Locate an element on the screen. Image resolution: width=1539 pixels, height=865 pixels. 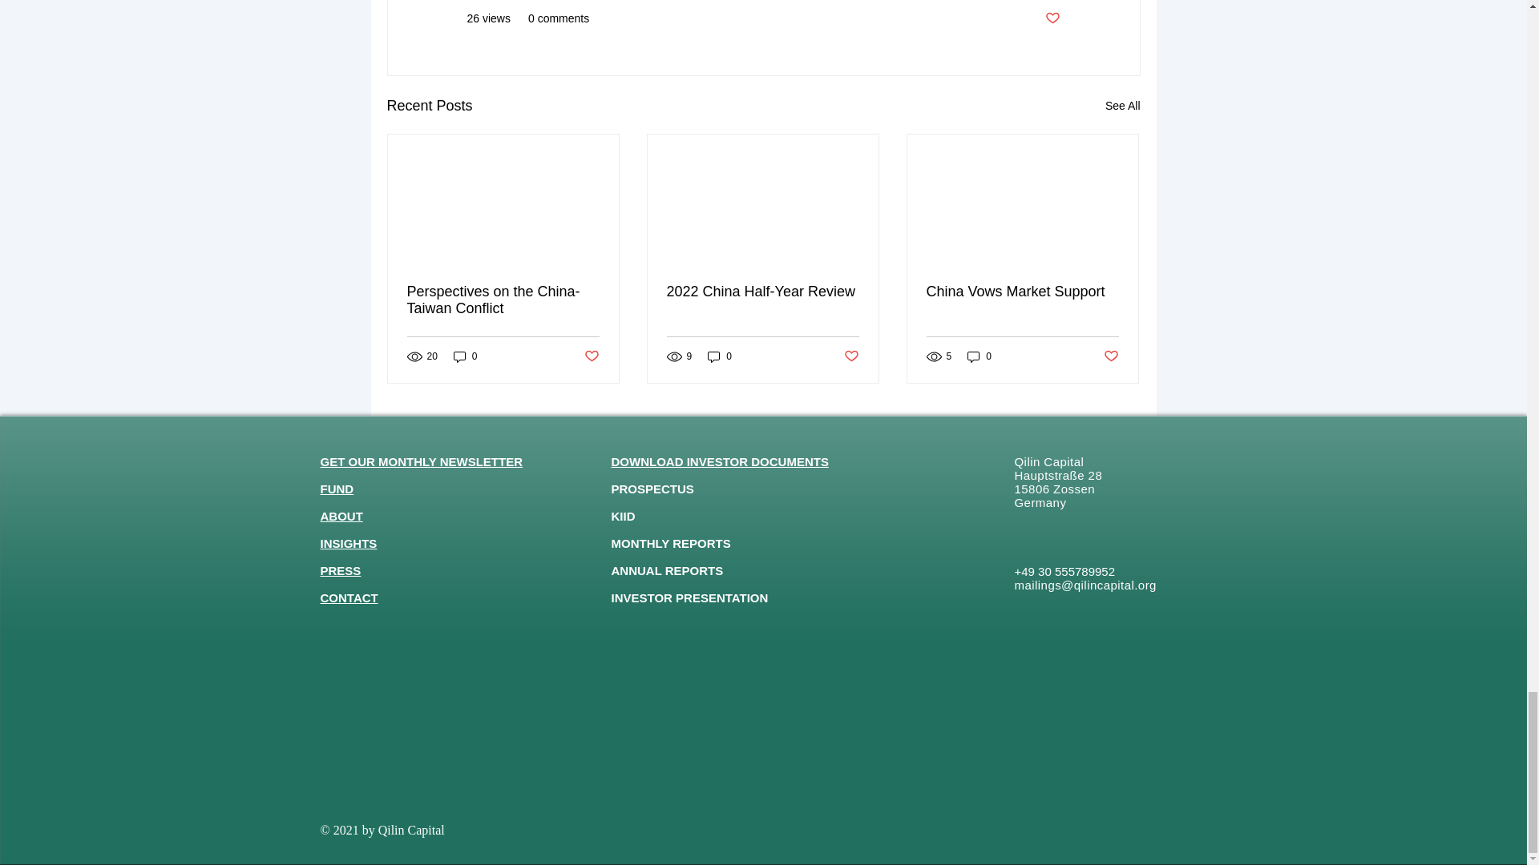
Post not marked as liked is located at coordinates (590, 356).